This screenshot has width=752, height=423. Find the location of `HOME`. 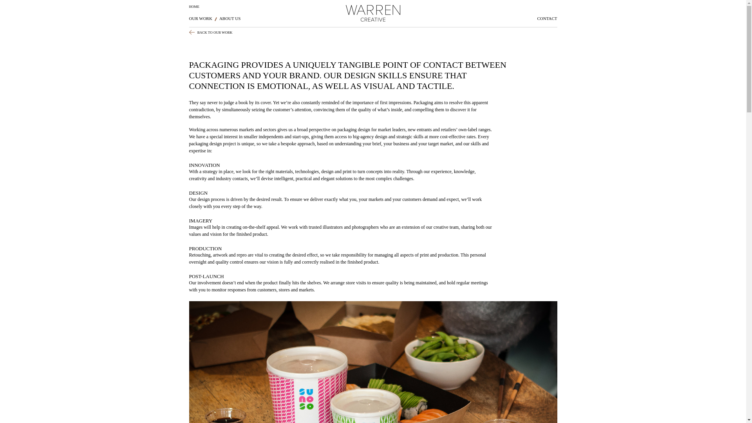

HOME is located at coordinates (193, 7).